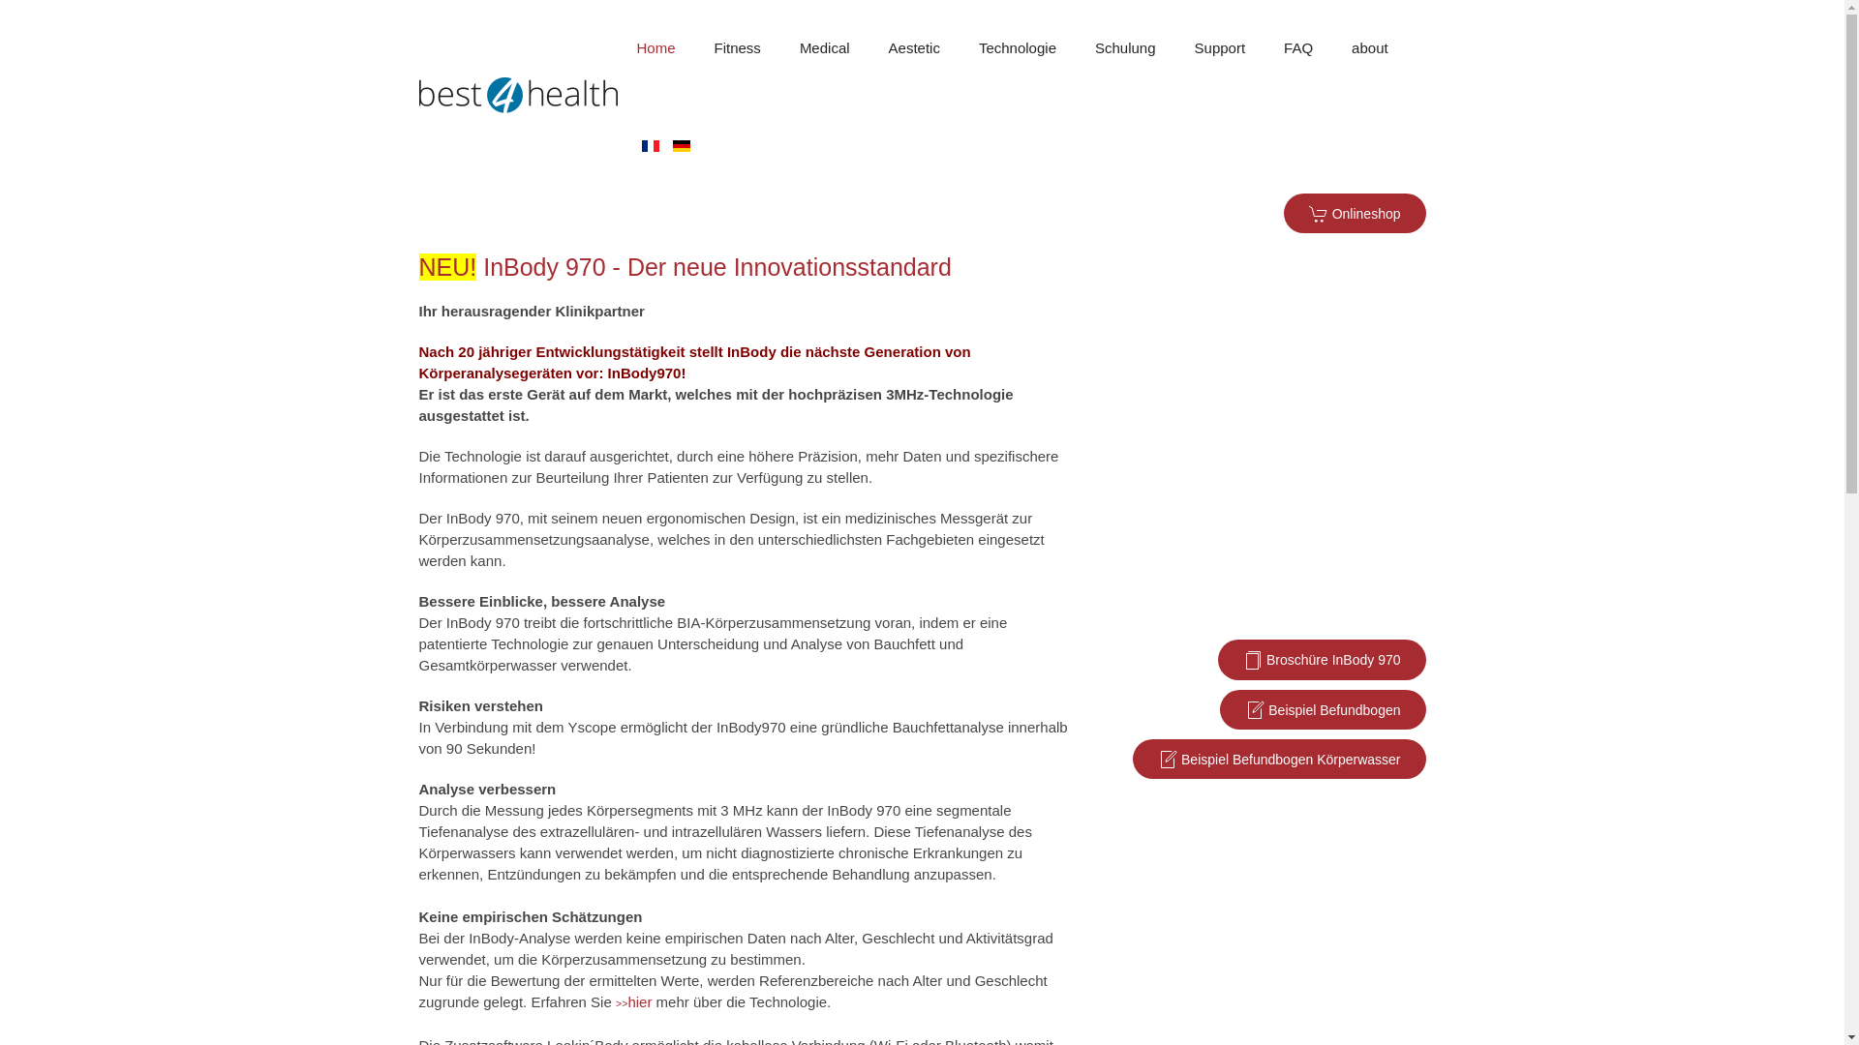 The width and height of the screenshot is (1859, 1045). Describe the element at coordinates (682, 146) in the screenshot. I see `Deutsch (Deutschland)` at that location.